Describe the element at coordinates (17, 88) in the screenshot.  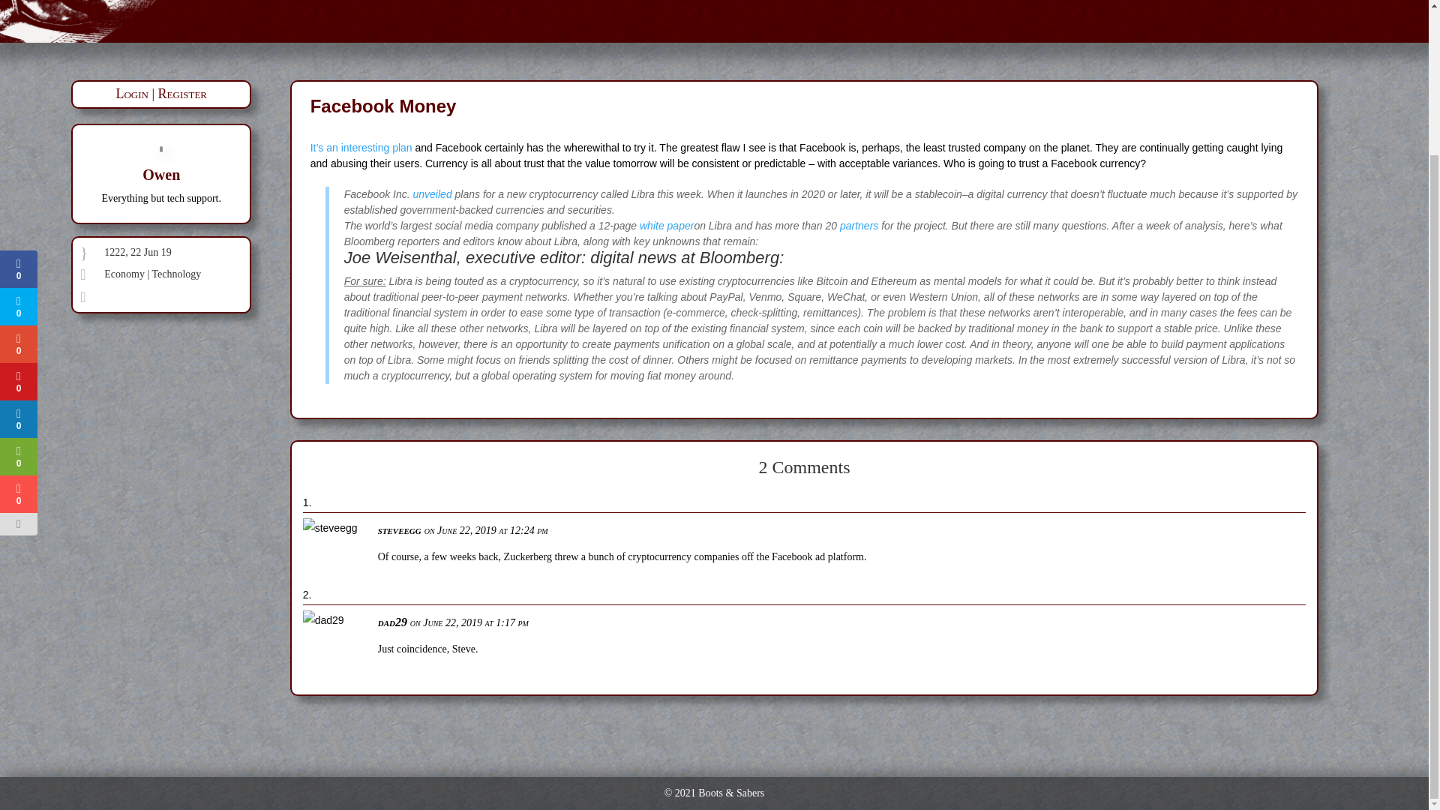
I see `0` at that location.